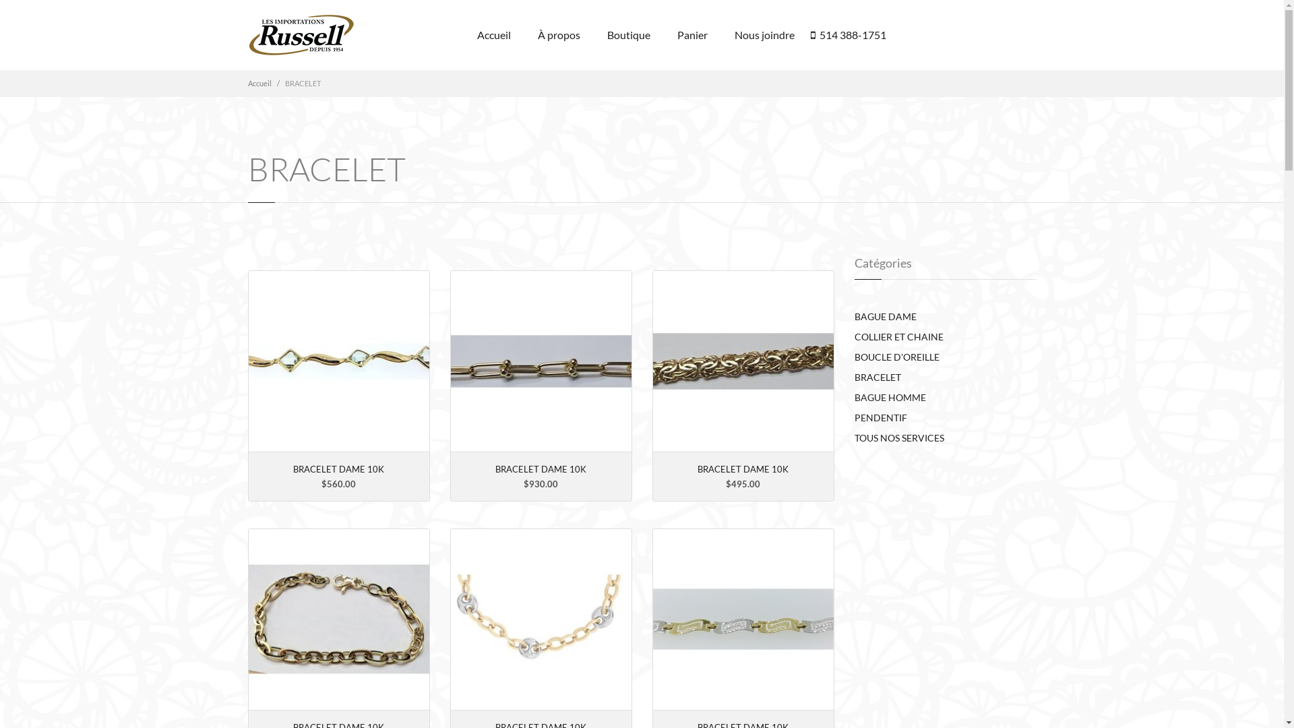  Describe the element at coordinates (897, 357) in the screenshot. I see `BOUCLE D'OREILLE` at that location.